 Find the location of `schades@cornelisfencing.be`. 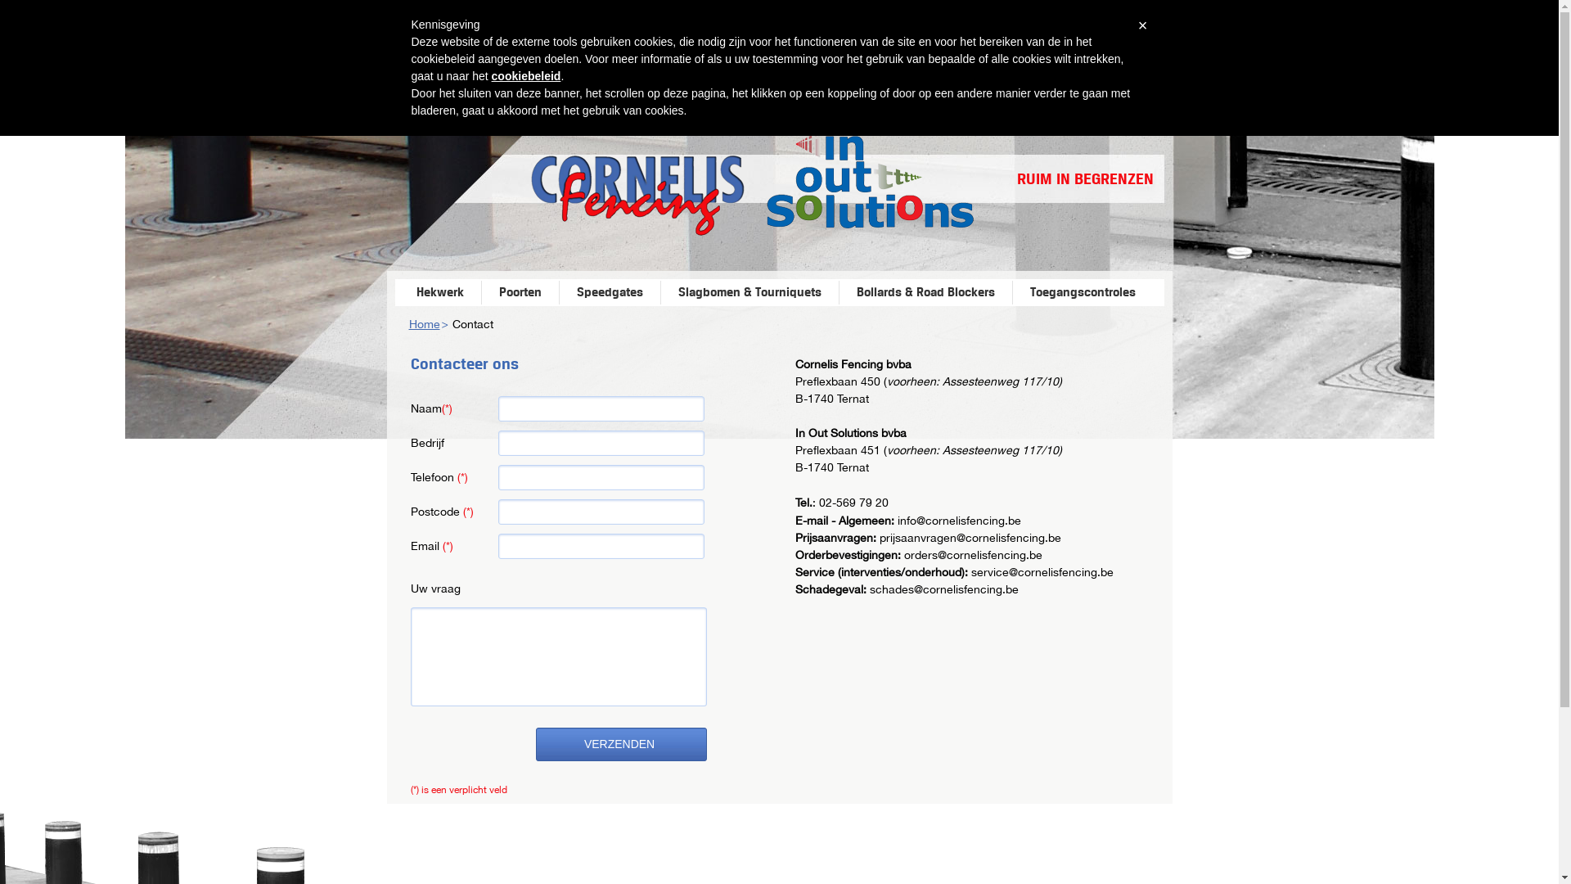

schades@cornelisfencing.be is located at coordinates (943, 589).